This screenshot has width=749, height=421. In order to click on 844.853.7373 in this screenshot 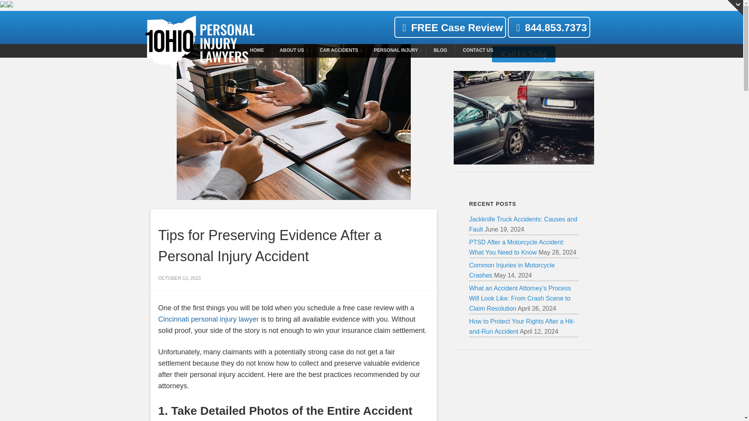, I will do `click(548, 29)`.